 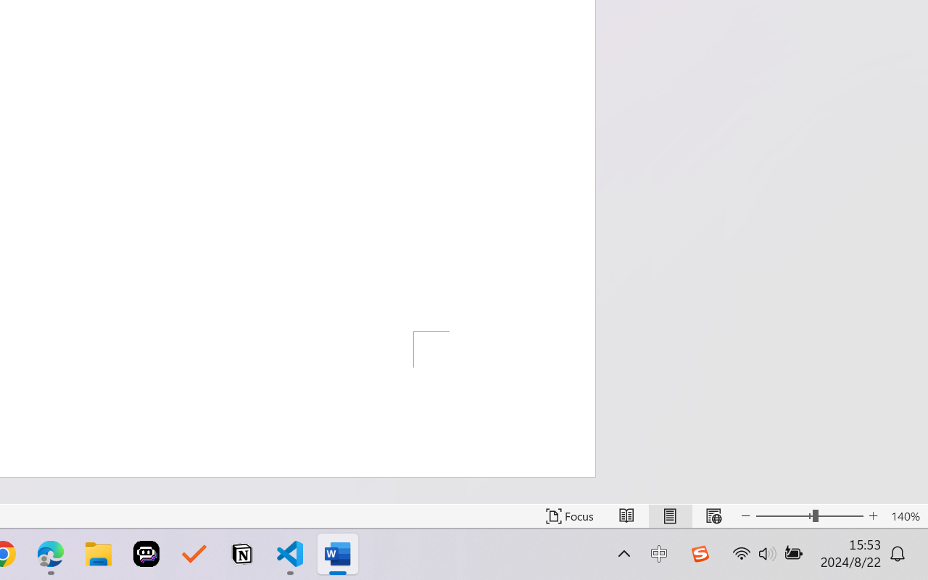 What do you see at coordinates (242, 554) in the screenshot?
I see `Notion` at bounding box center [242, 554].